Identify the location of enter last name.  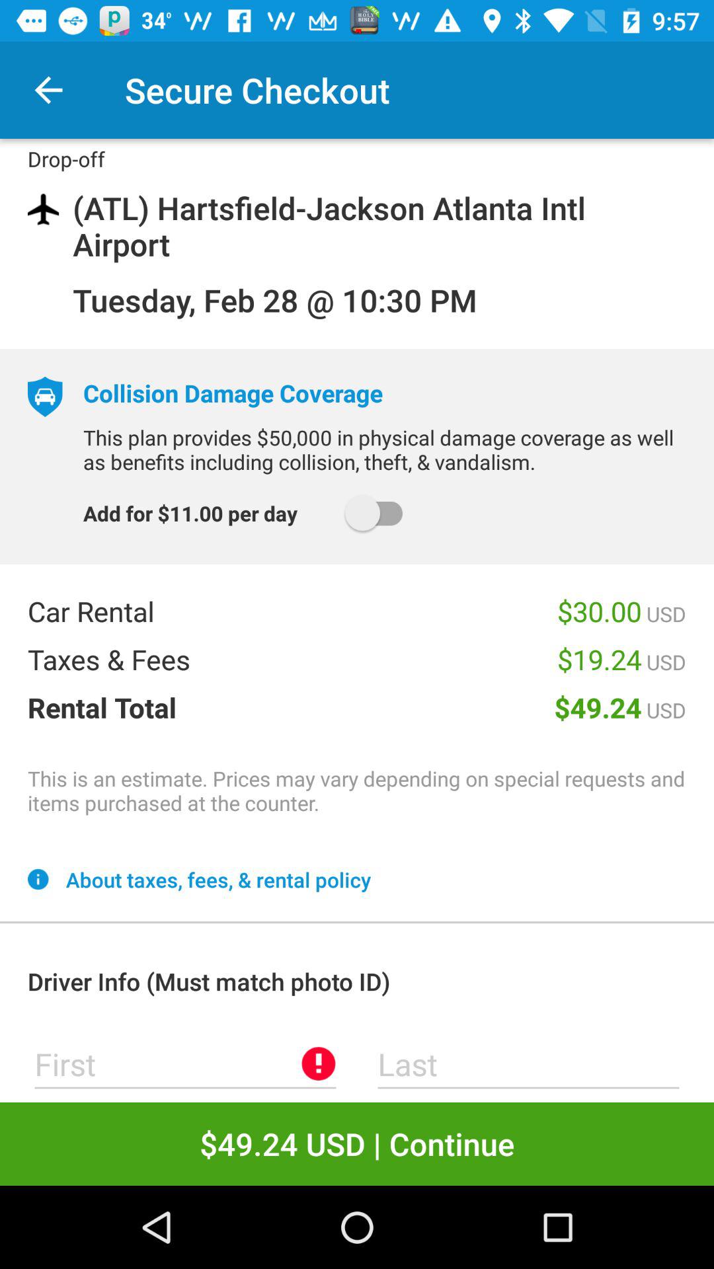
(529, 1064).